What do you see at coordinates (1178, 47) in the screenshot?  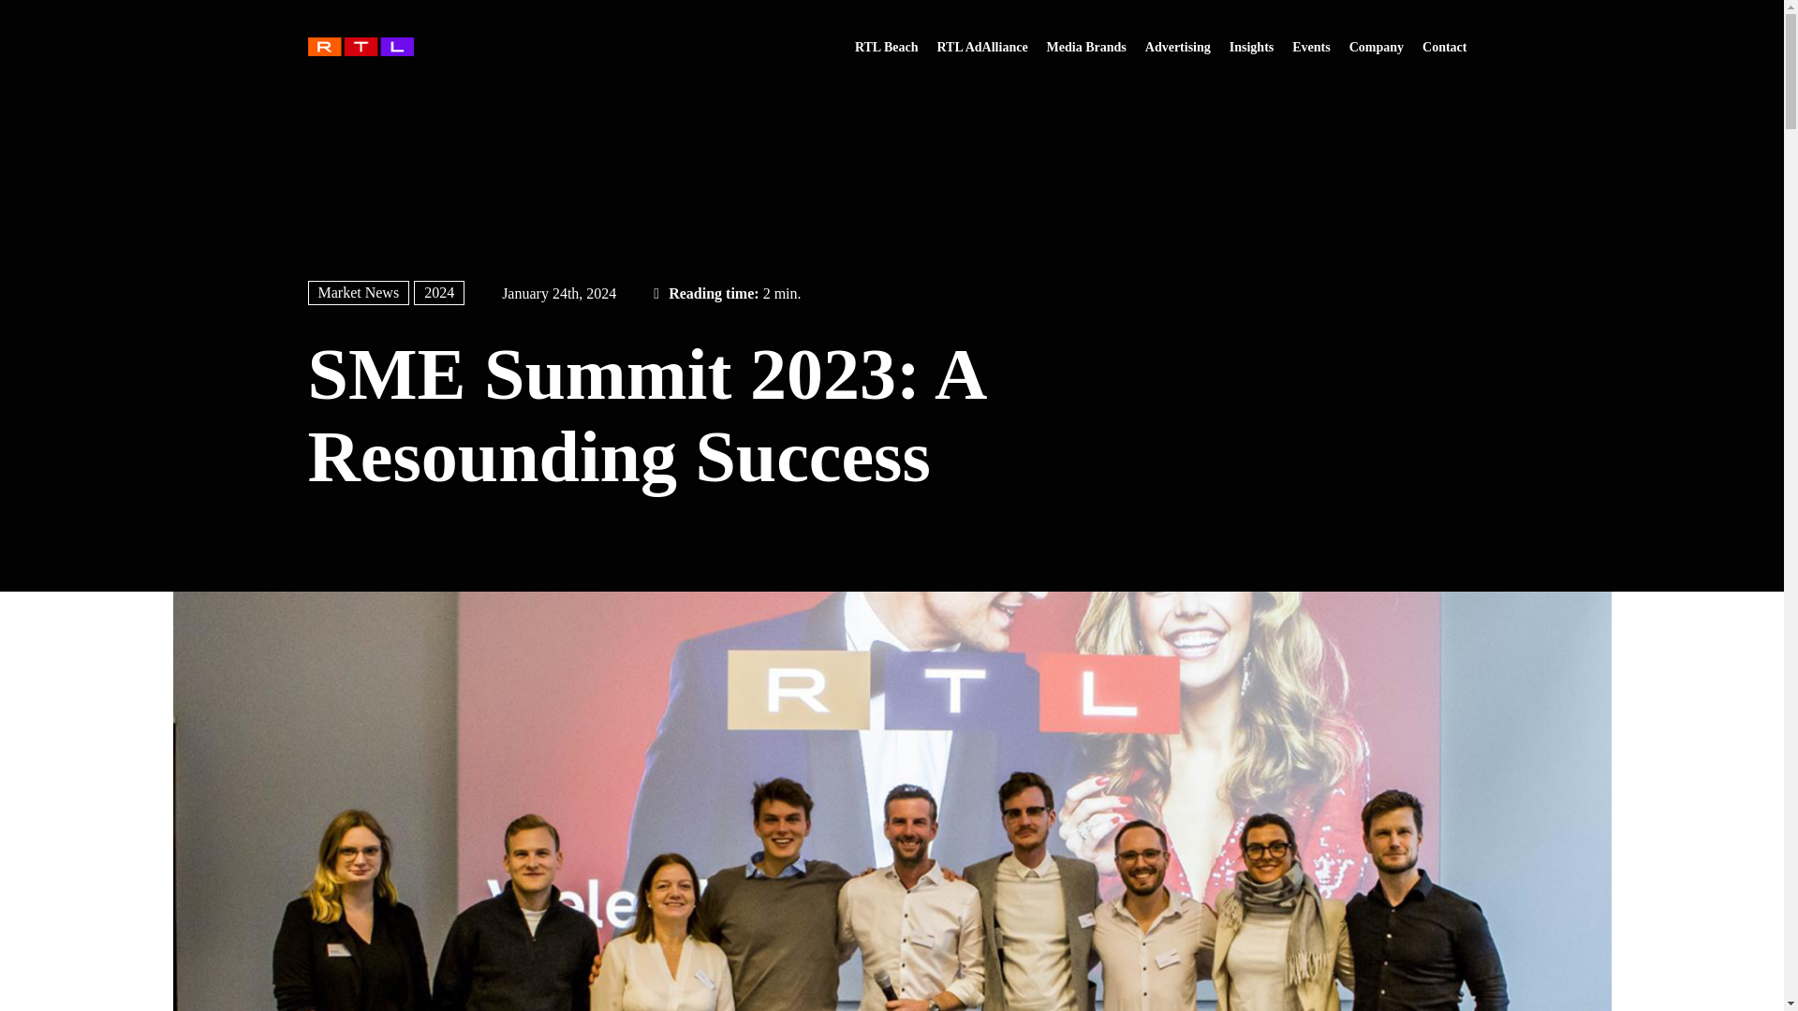 I see `Advertising` at bounding box center [1178, 47].